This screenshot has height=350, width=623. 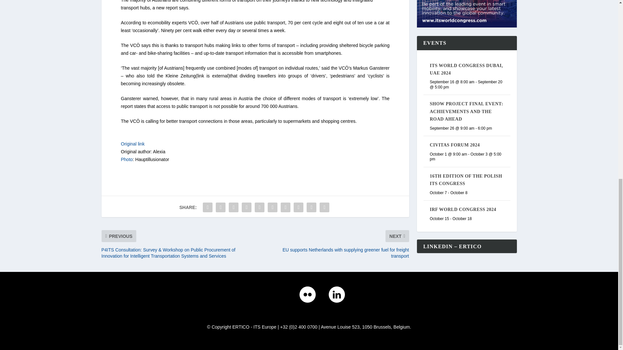 I want to click on CIVITAS FORUM 2024, so click(x=455, y=9).